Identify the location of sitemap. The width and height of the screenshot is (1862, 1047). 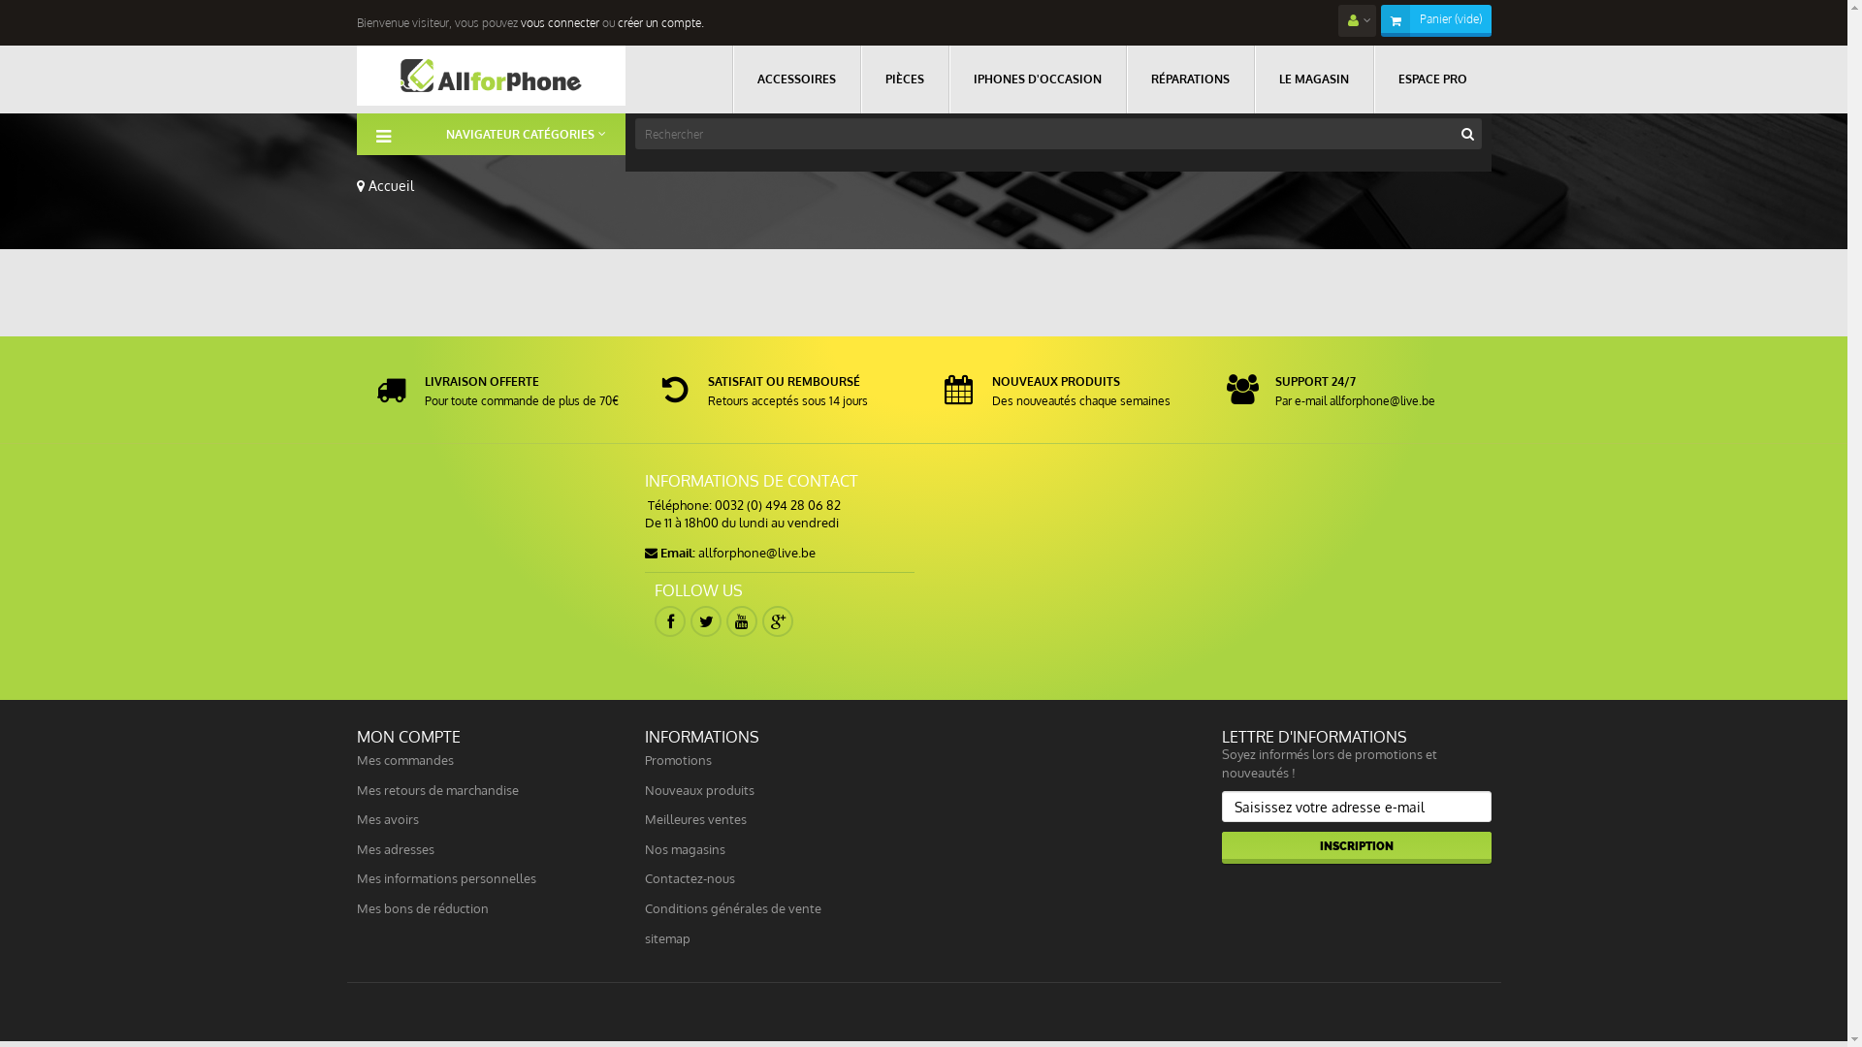
(667, 938).